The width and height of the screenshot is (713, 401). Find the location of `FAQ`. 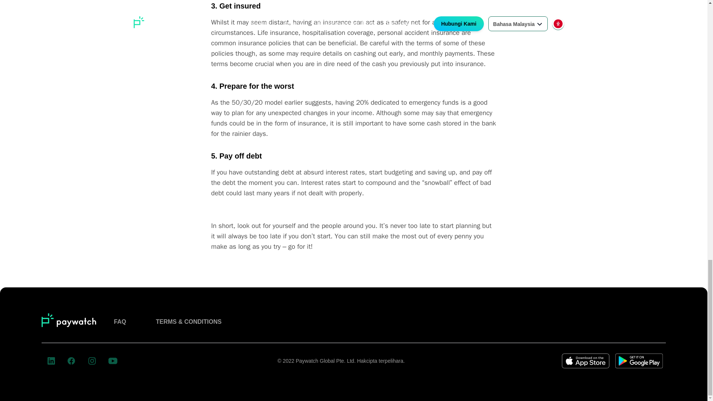

FAQ is located at coordinates (120, 322).